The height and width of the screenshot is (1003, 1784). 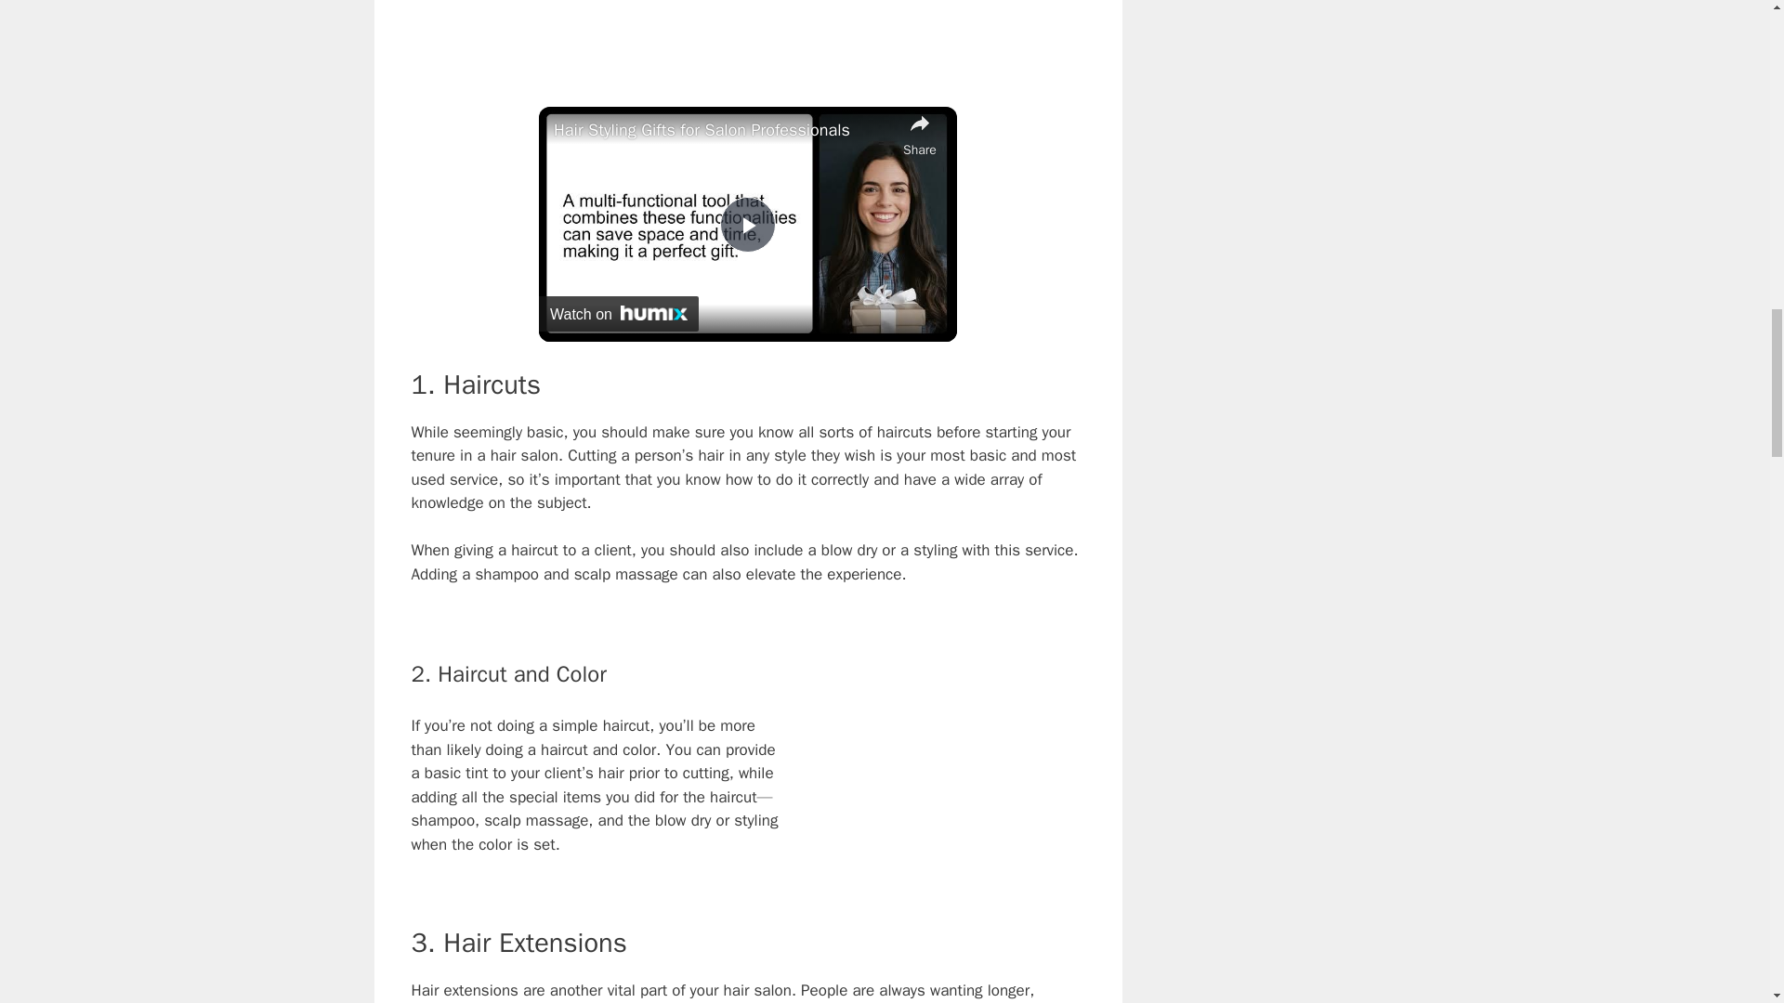 I want to click on Play Video, so click(x=748, y=225).